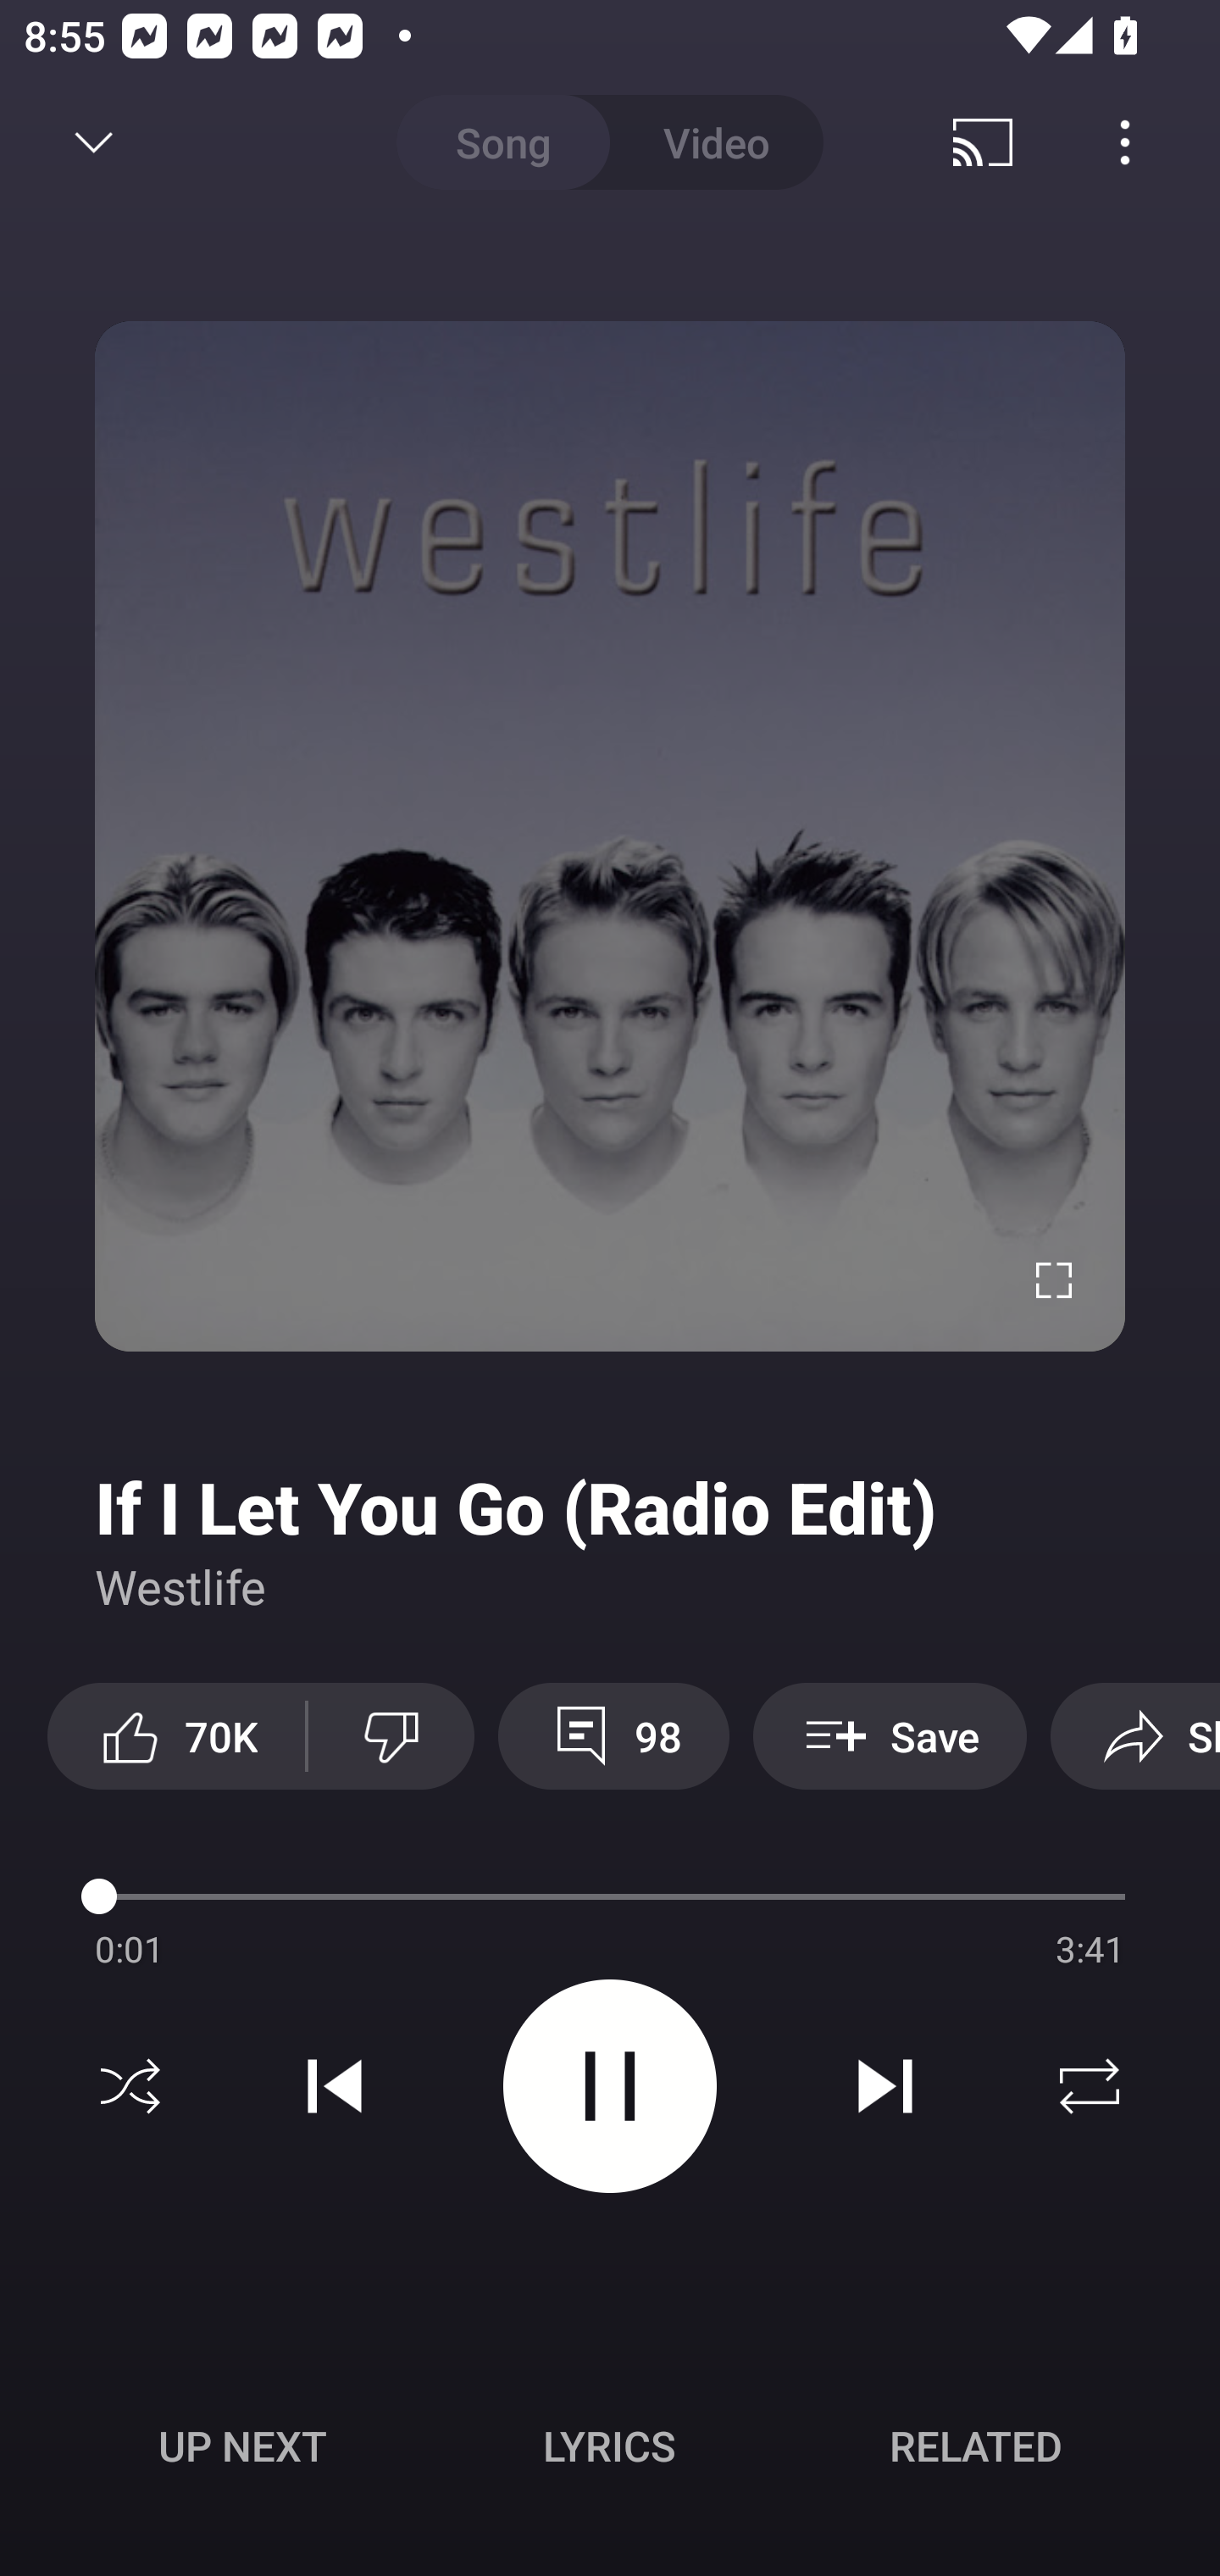 The width and height of the screenshot is (1220, 2576). Describe the element at coordinates (1054, 1280) in the screenshot. I see `Enter fullscreen` at that location.